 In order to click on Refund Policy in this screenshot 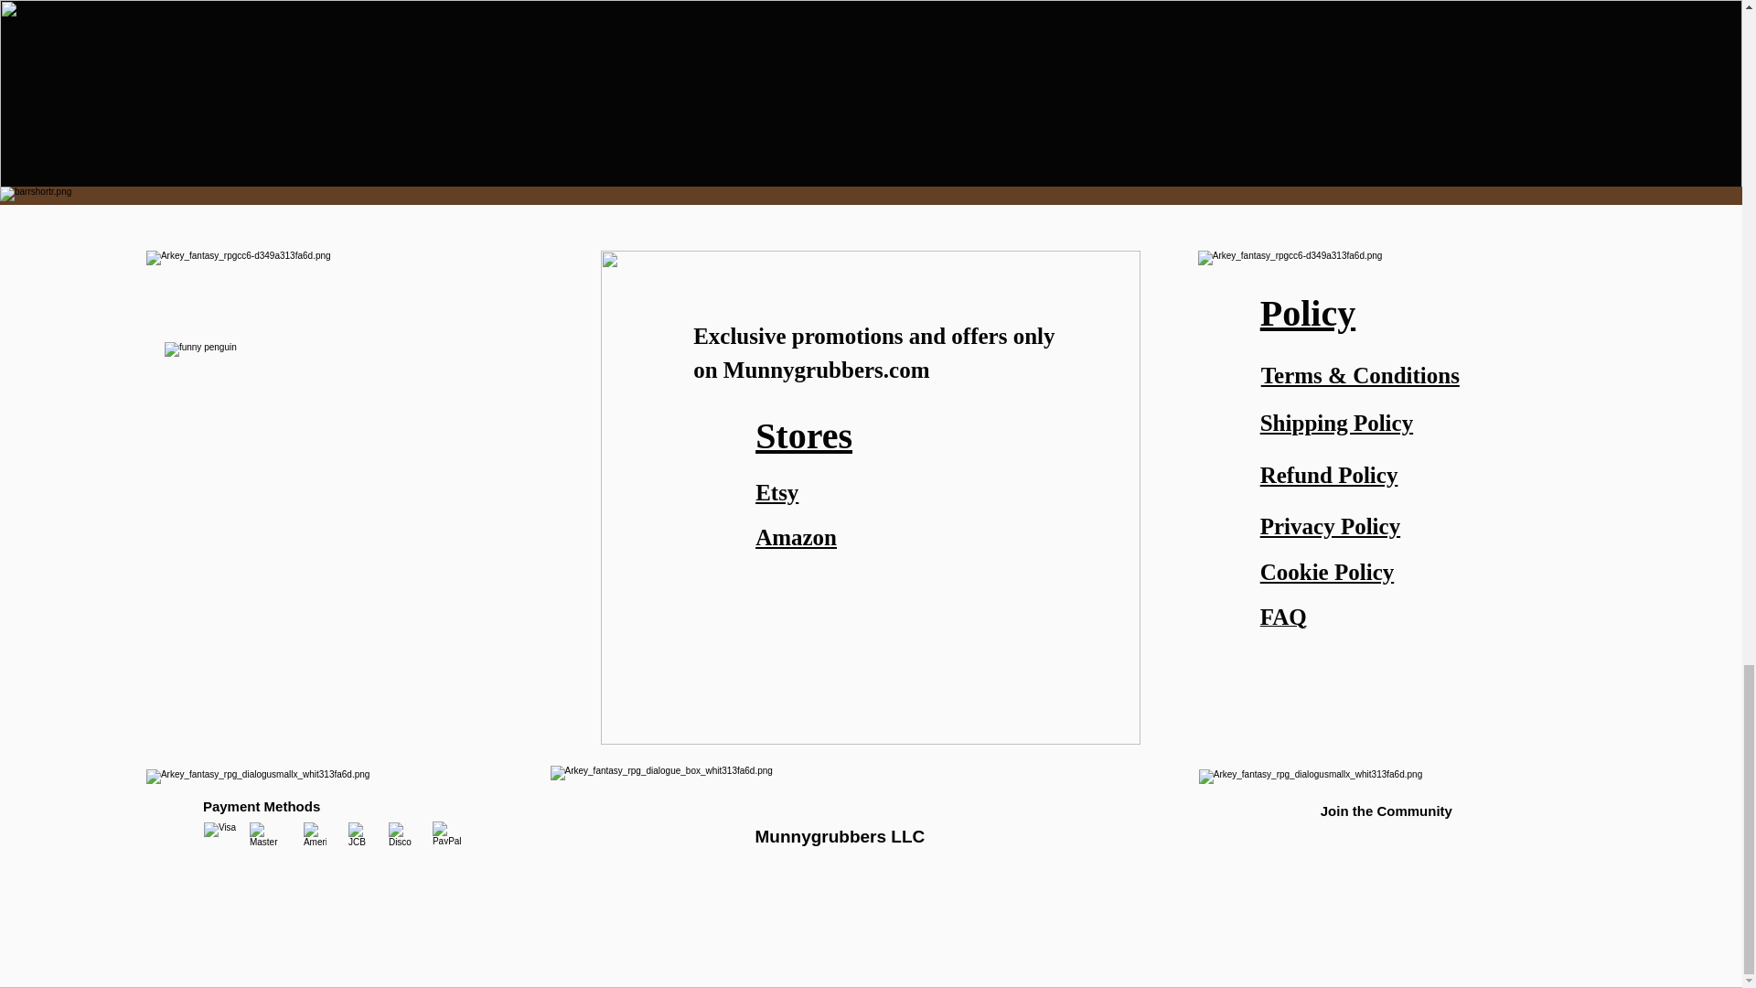, I will do `click(1329, 475)`.